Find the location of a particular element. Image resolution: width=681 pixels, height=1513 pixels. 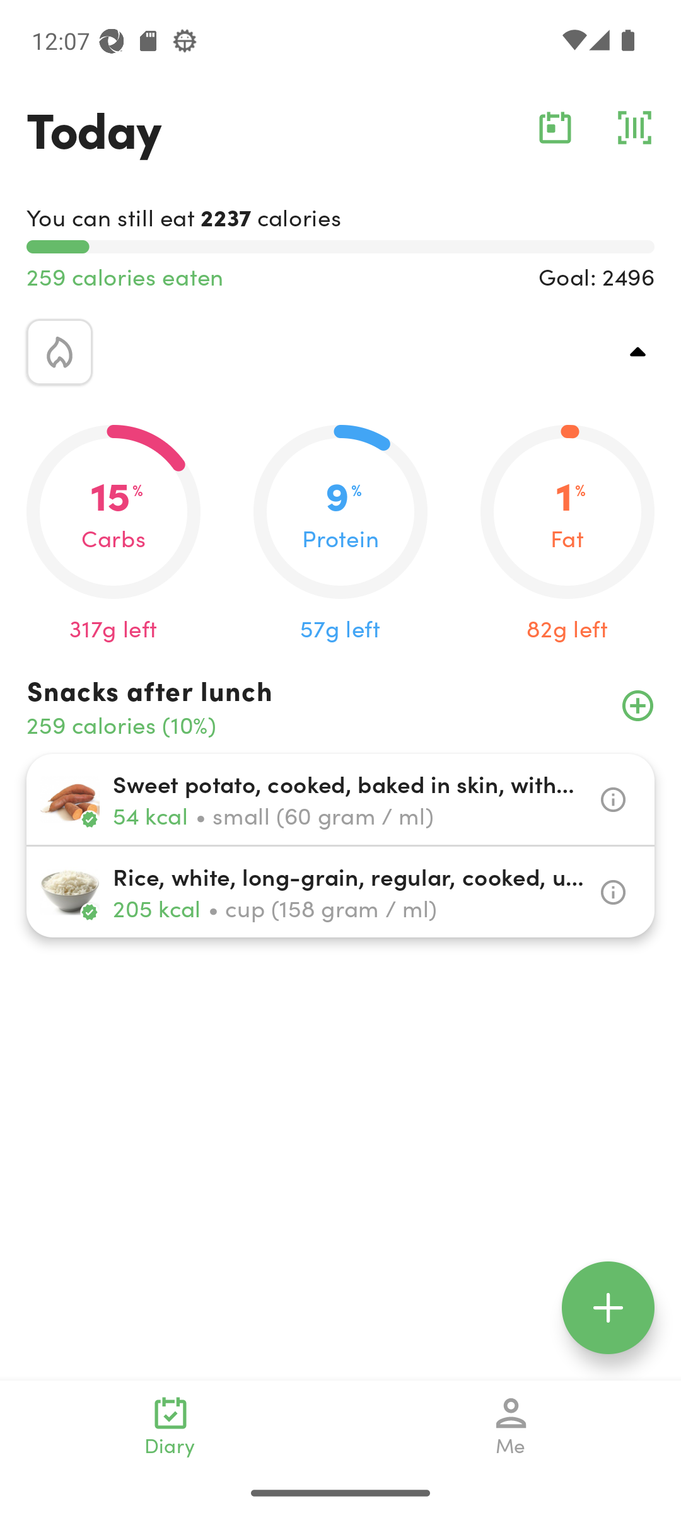

info_icon is located at coordinates (613, 893).